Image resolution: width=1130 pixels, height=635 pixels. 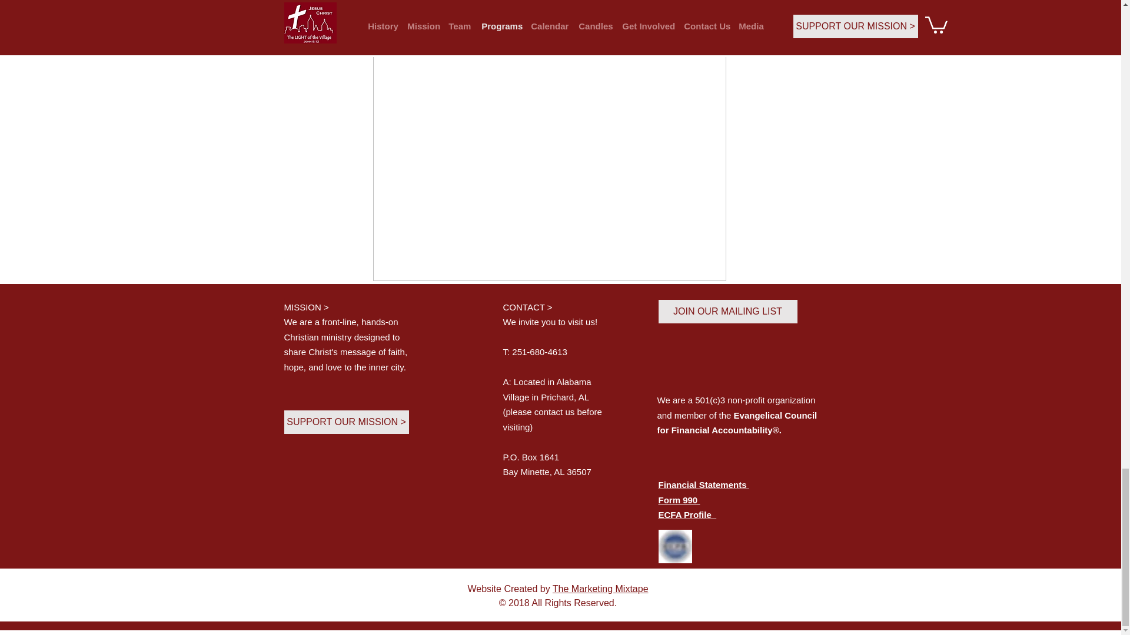 I want to click on JOIN OUR MAILING LIST, so click(x=727, y=311).